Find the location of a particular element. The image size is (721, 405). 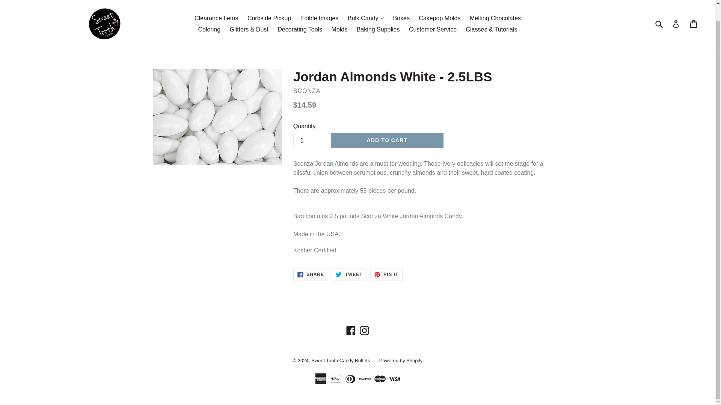

Sweet Tooth Candy Buffets on Facebook is located at coordinates (351, 331).